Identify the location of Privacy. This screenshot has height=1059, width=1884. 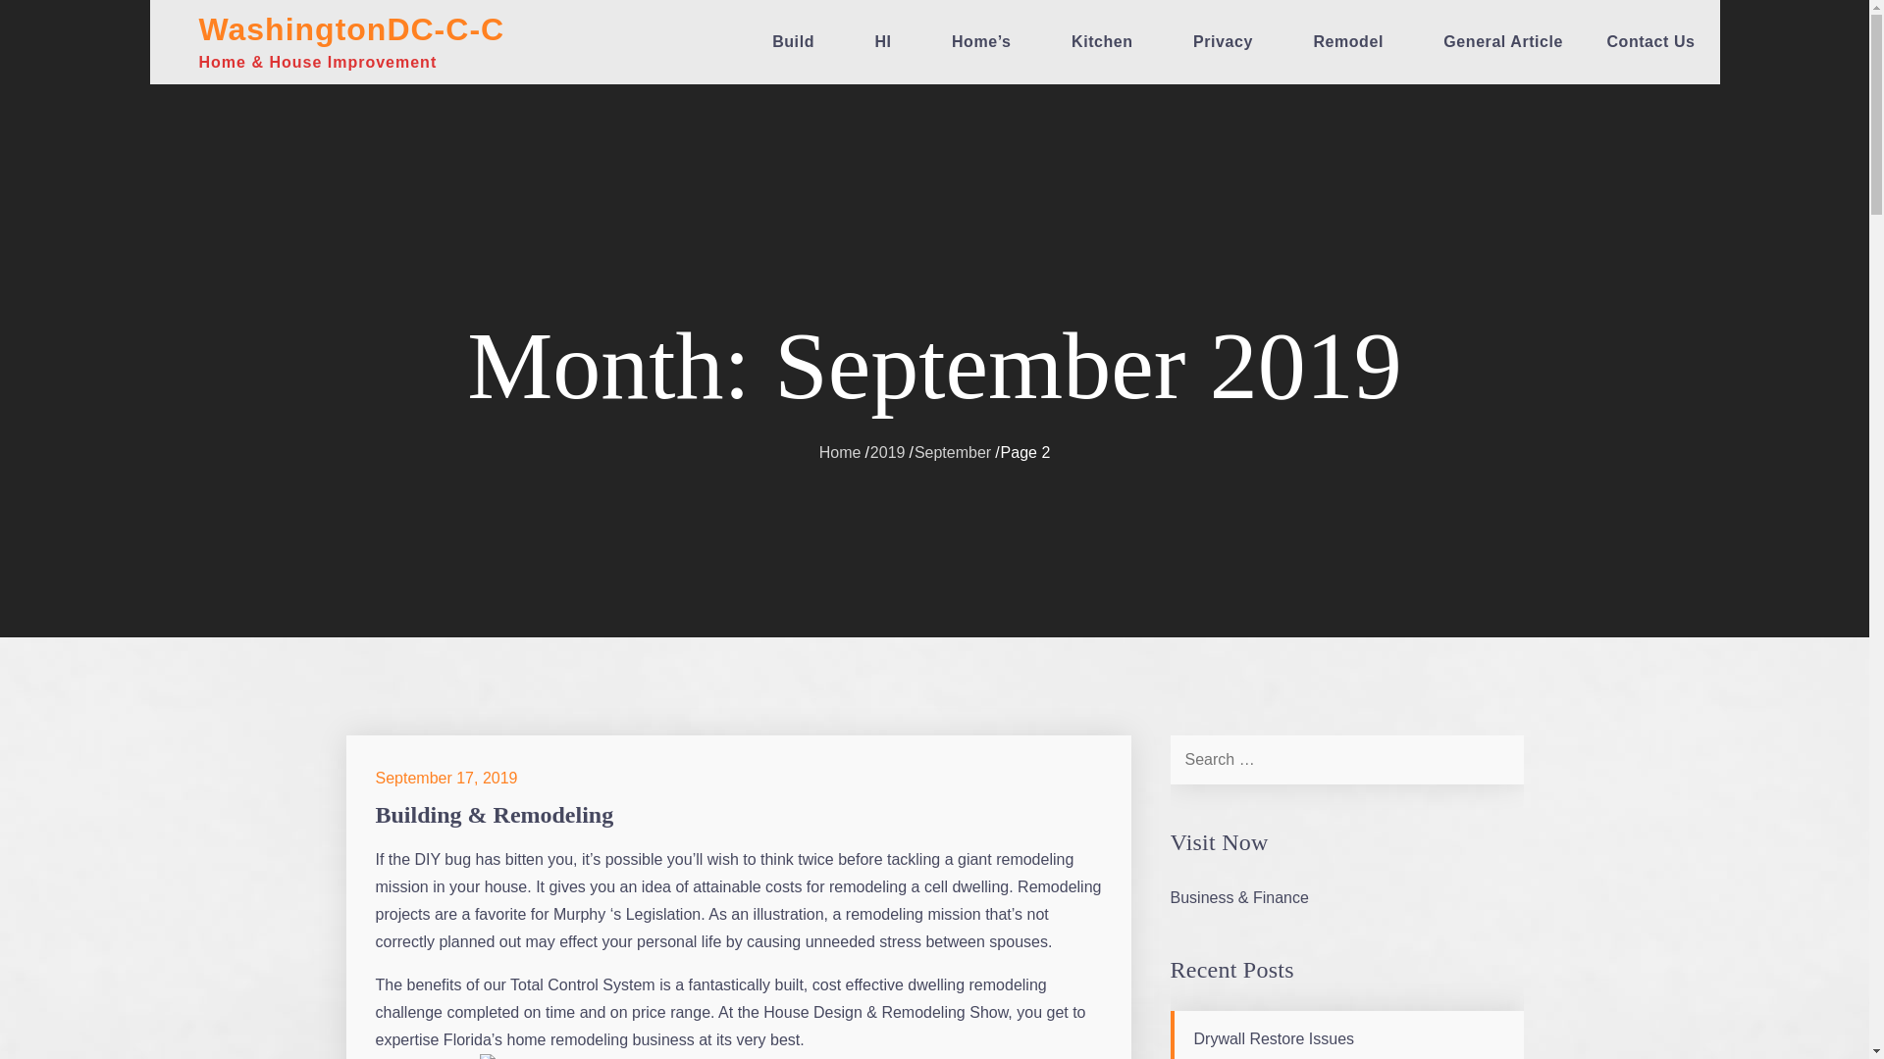
(1230, 42).